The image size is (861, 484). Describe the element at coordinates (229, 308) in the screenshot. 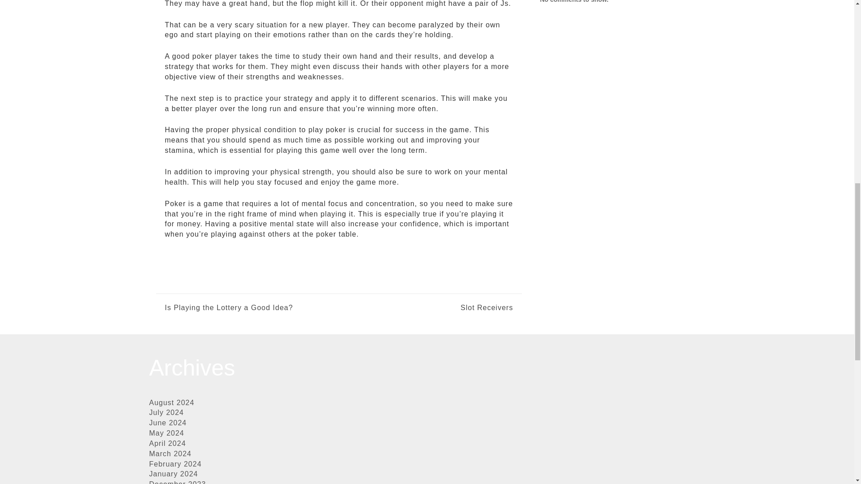

I see `Is Playing the Lottery a Good Idea?` at that location.